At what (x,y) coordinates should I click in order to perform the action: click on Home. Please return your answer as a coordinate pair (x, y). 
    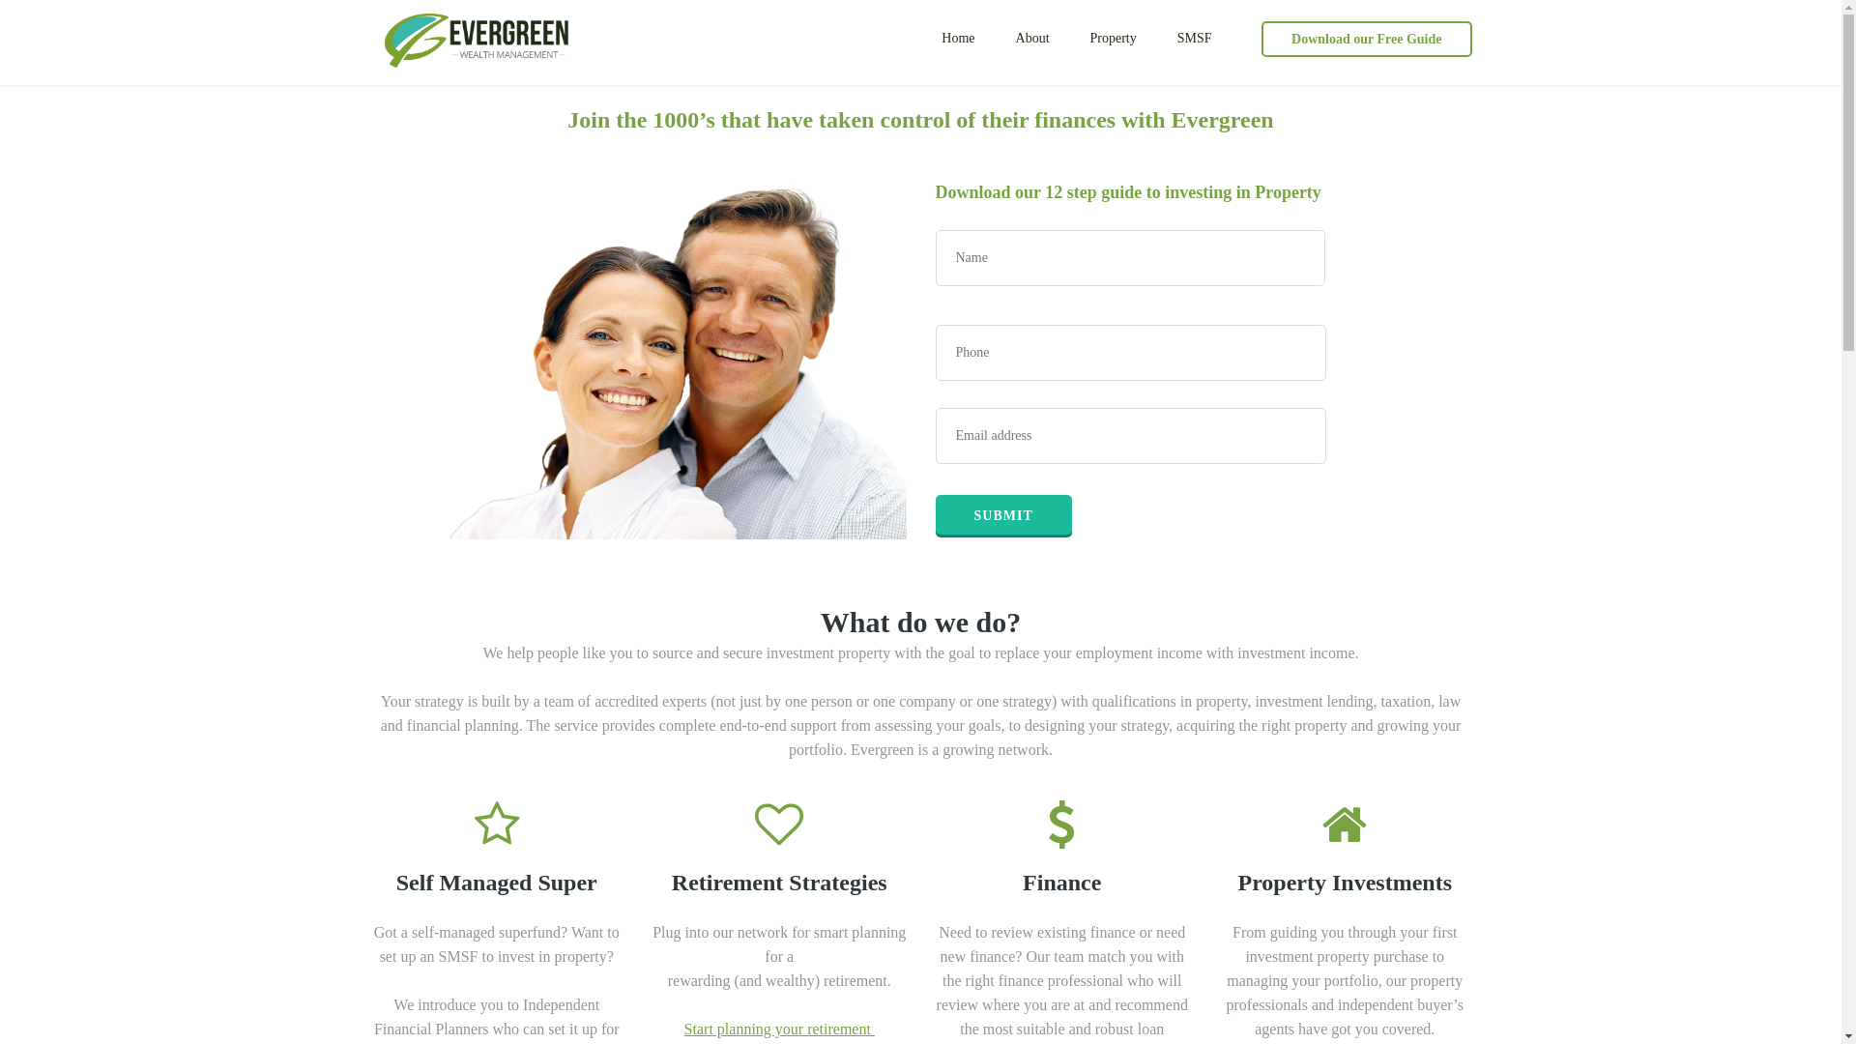
    Looking at the image, I should click on (958, 39).